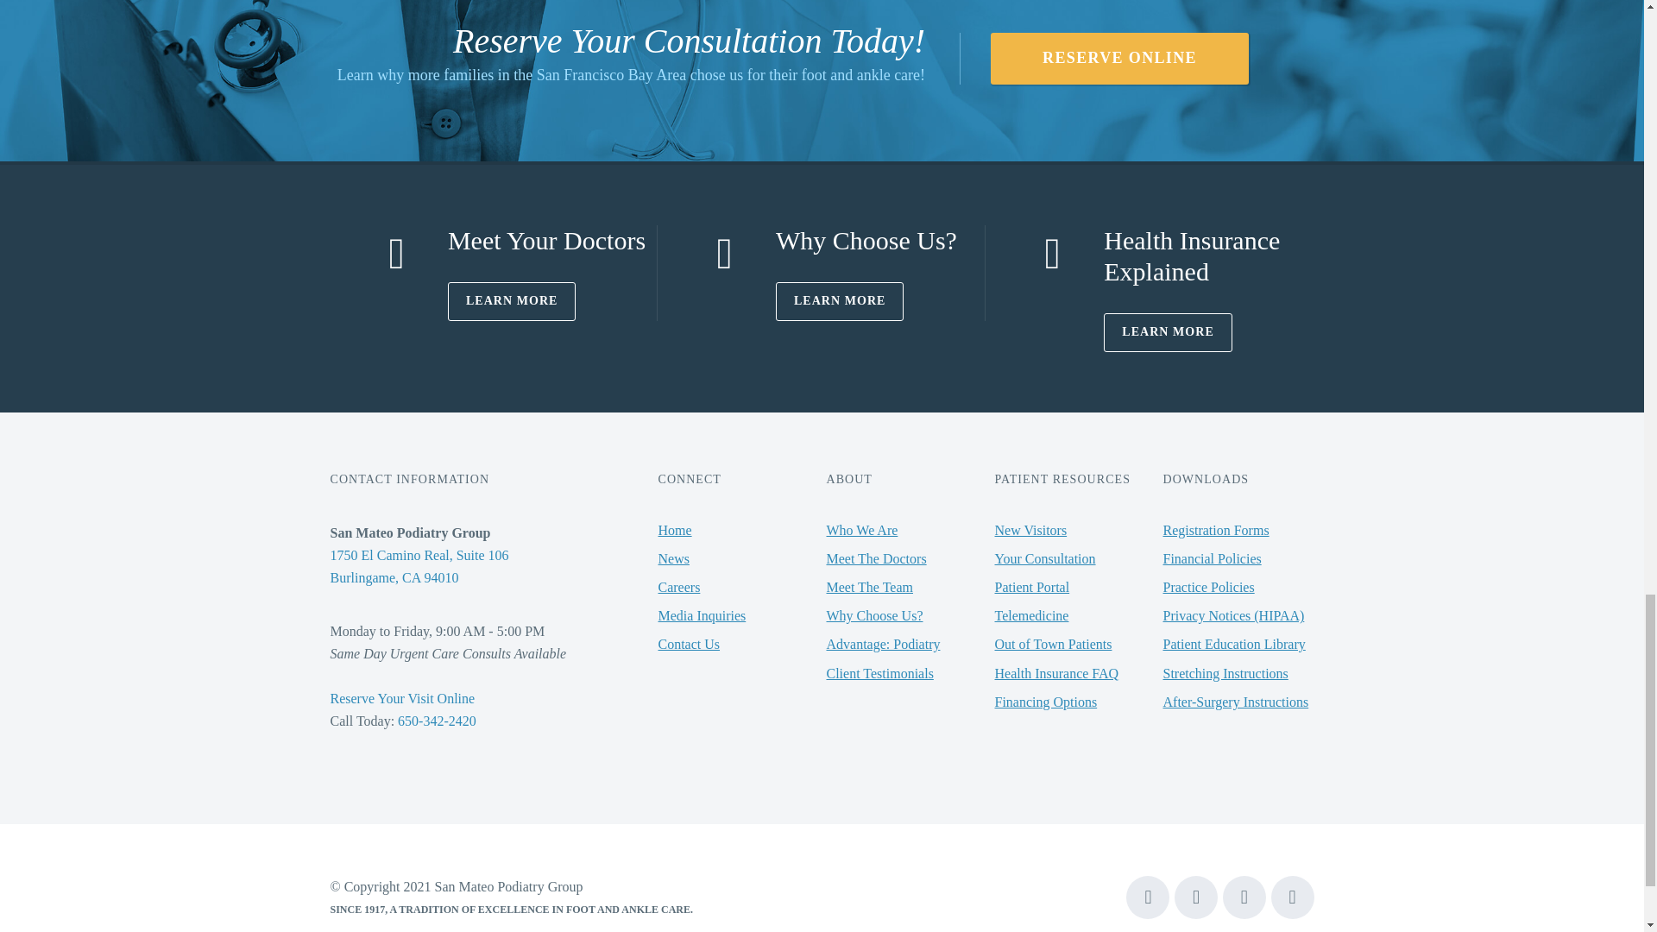 Image resolution: width=1657 pixels, height=932 pixels. I want to click on YouTube, so click(1196, 897).